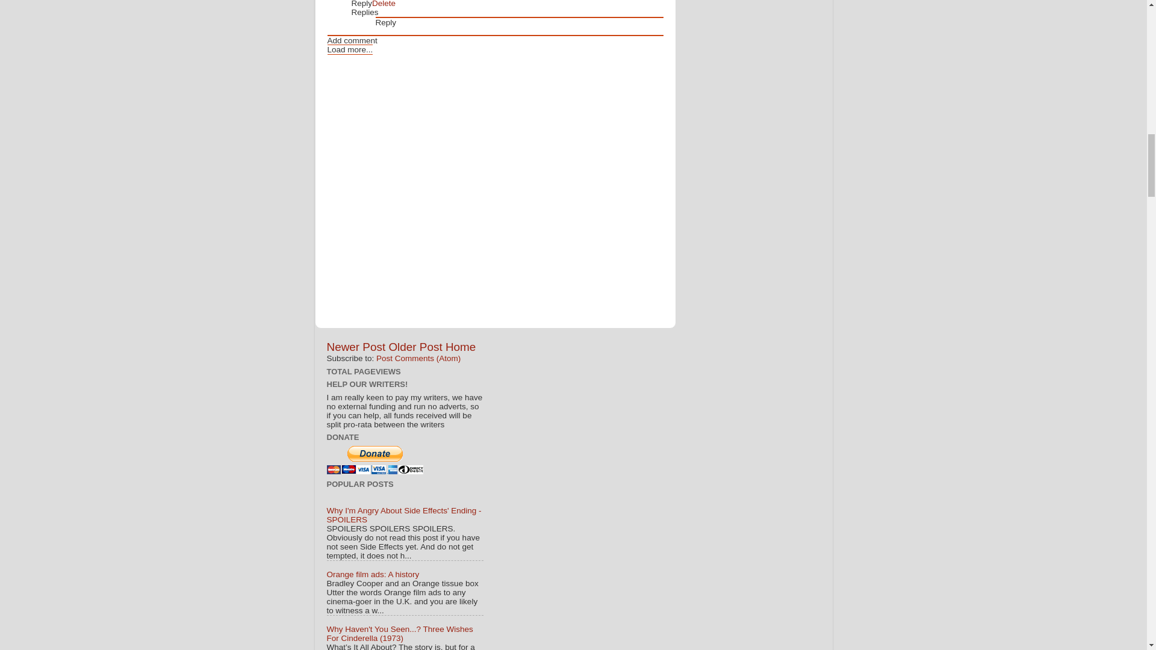  Describe the element at coordinates (386, 23) in the screenshot. I see `Reply` at that location.